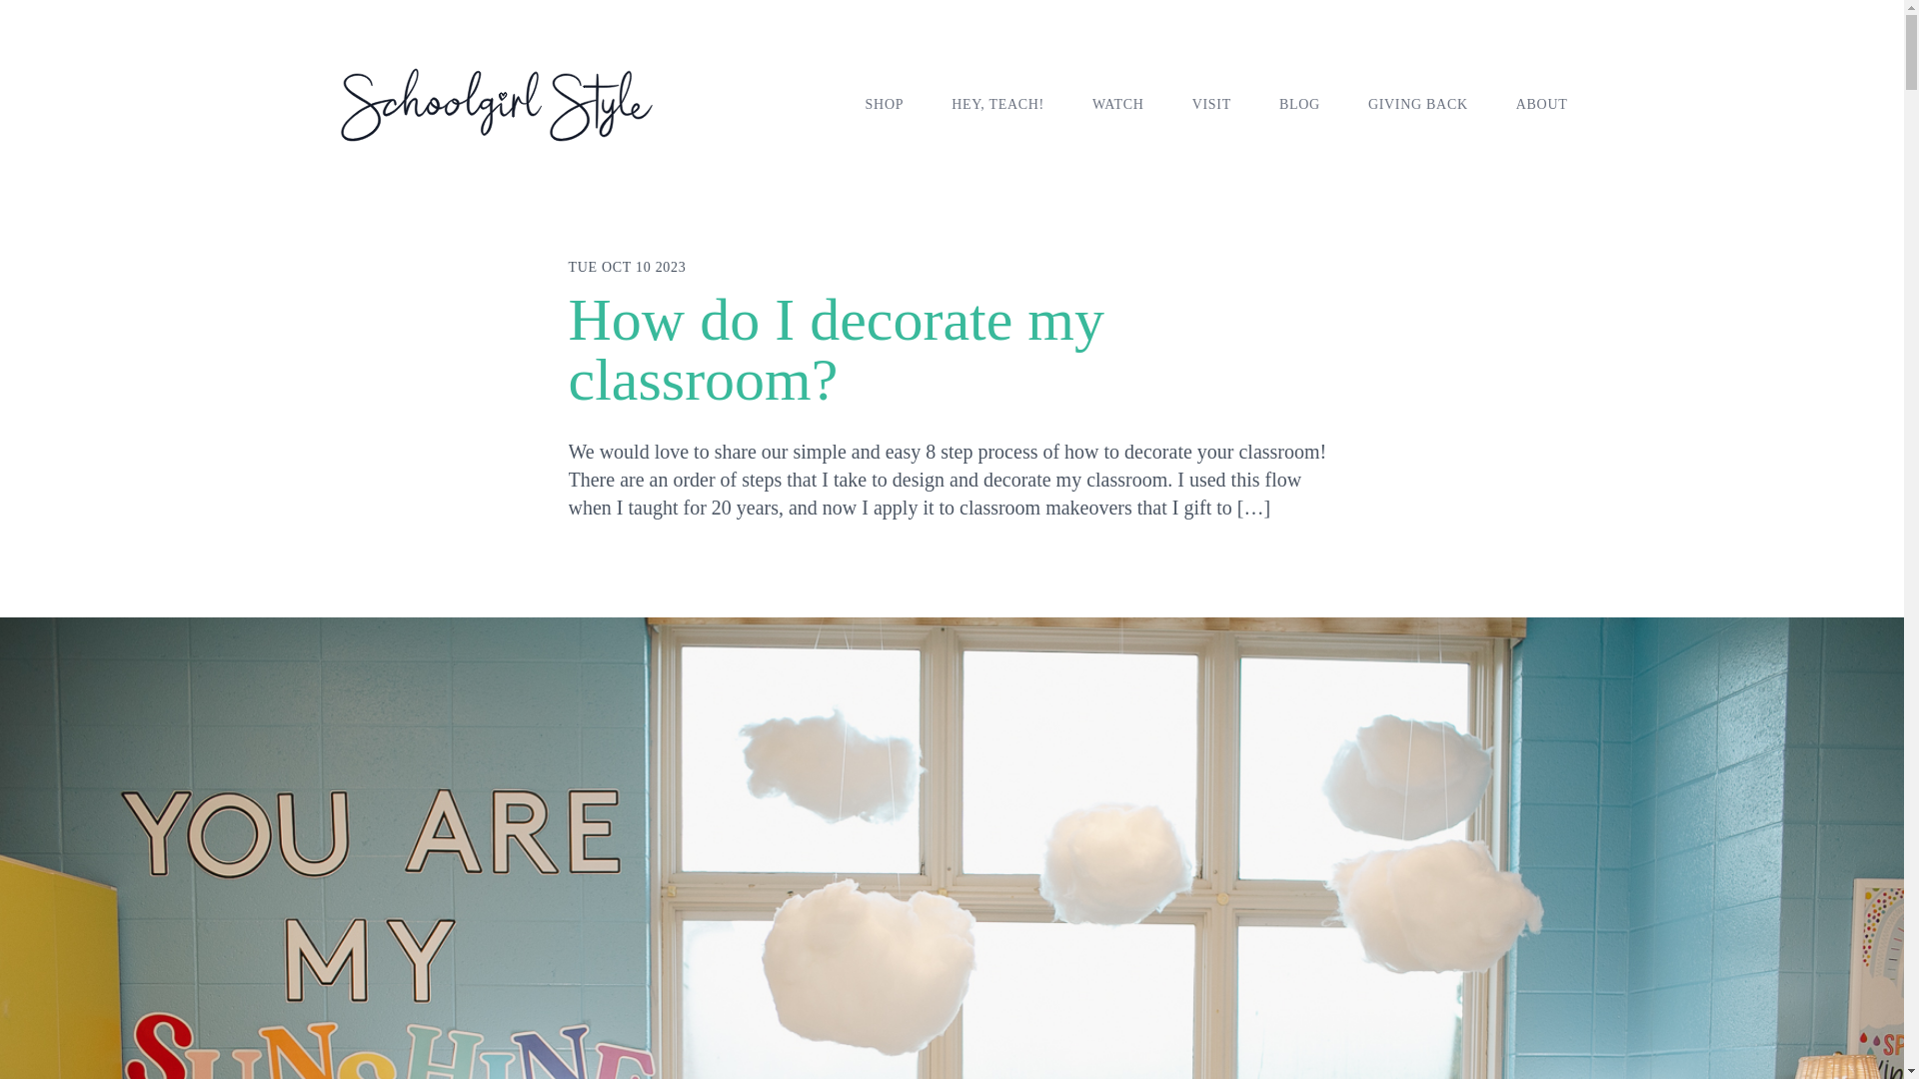 This screenshot has height=1079, width=1919. What do you see at coordinates (1117, 104) in the screenshot?
I see `WATCH` at bounding box center [1117, 104].